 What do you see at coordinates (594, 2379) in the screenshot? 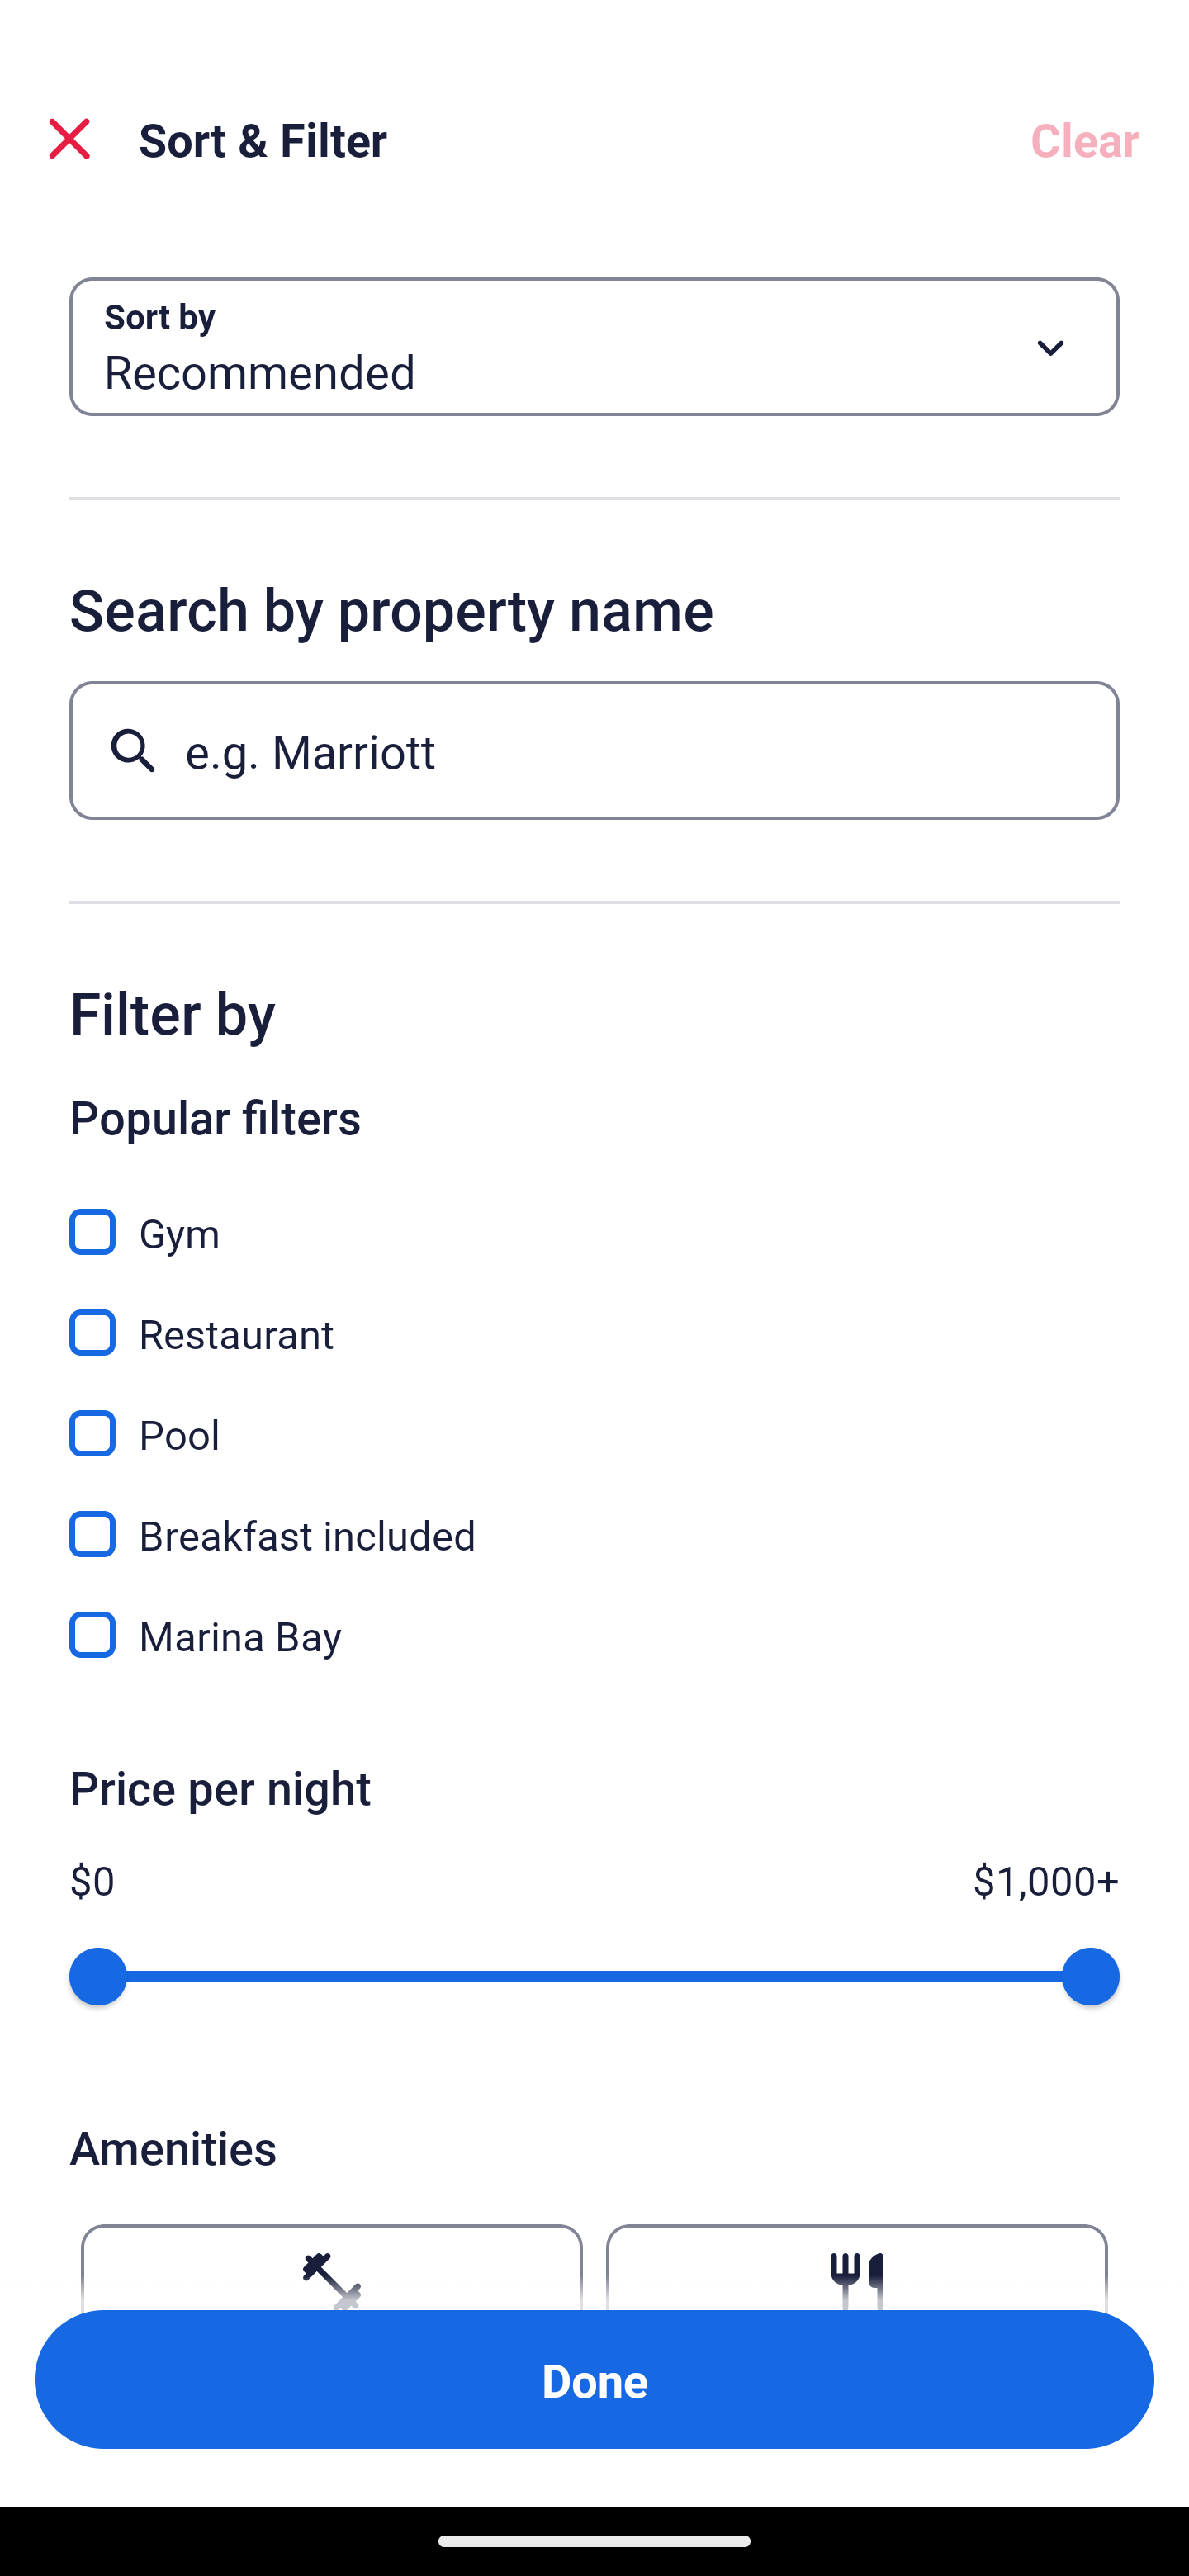
I see `Apply and close Sort and Filter Done` at bounding box center [594, 2379].